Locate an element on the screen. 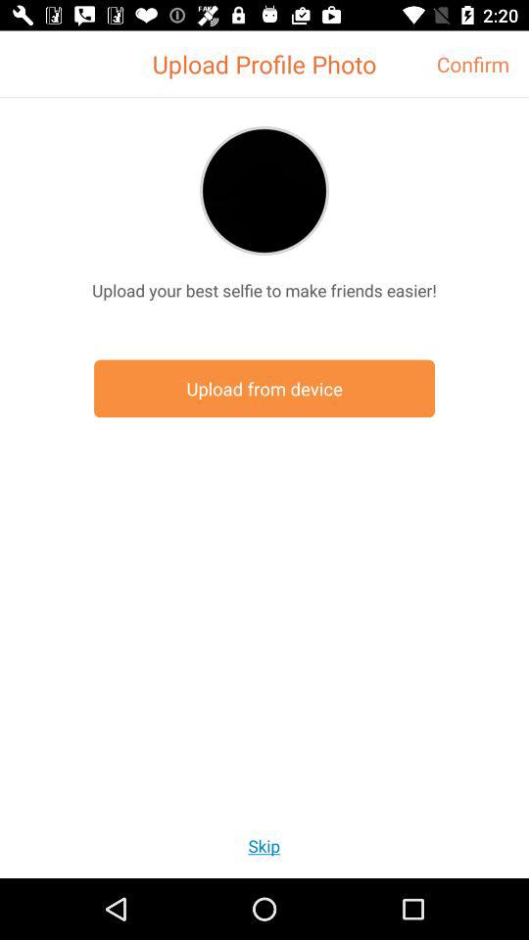 The height and width of the screenshot is (940, 529). turn off the icon at the center is located at coordinates (264, 388).